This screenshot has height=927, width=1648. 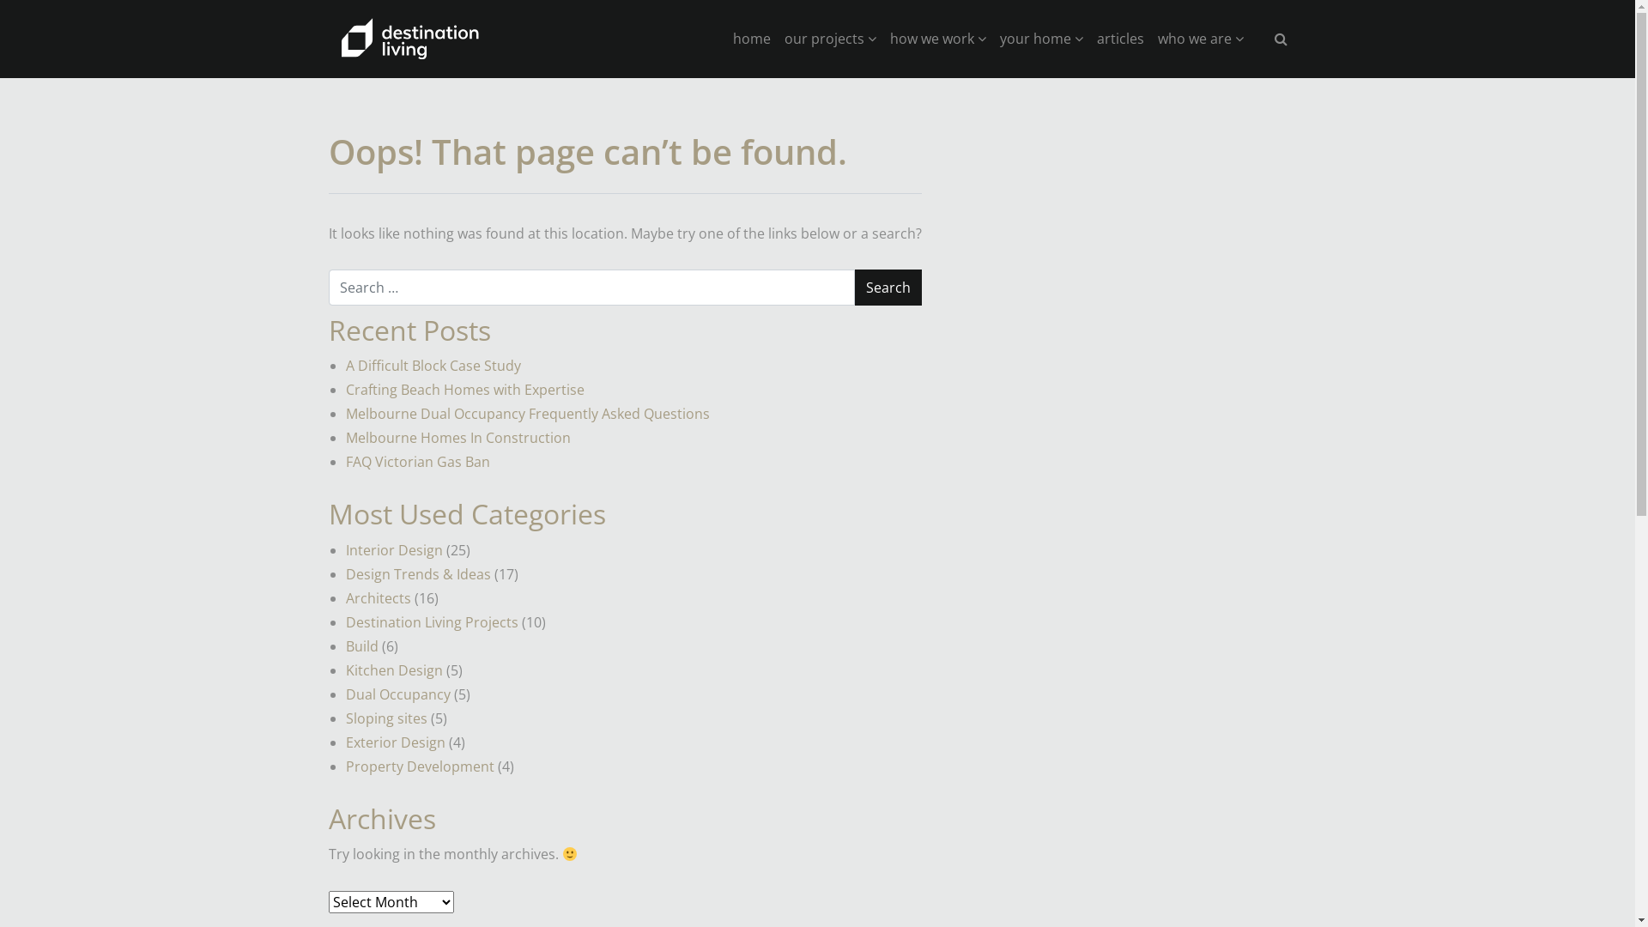 What do you see at coordinates (361, 646) in the screenshot?
I see `Build` at bounding box center [361, 646].